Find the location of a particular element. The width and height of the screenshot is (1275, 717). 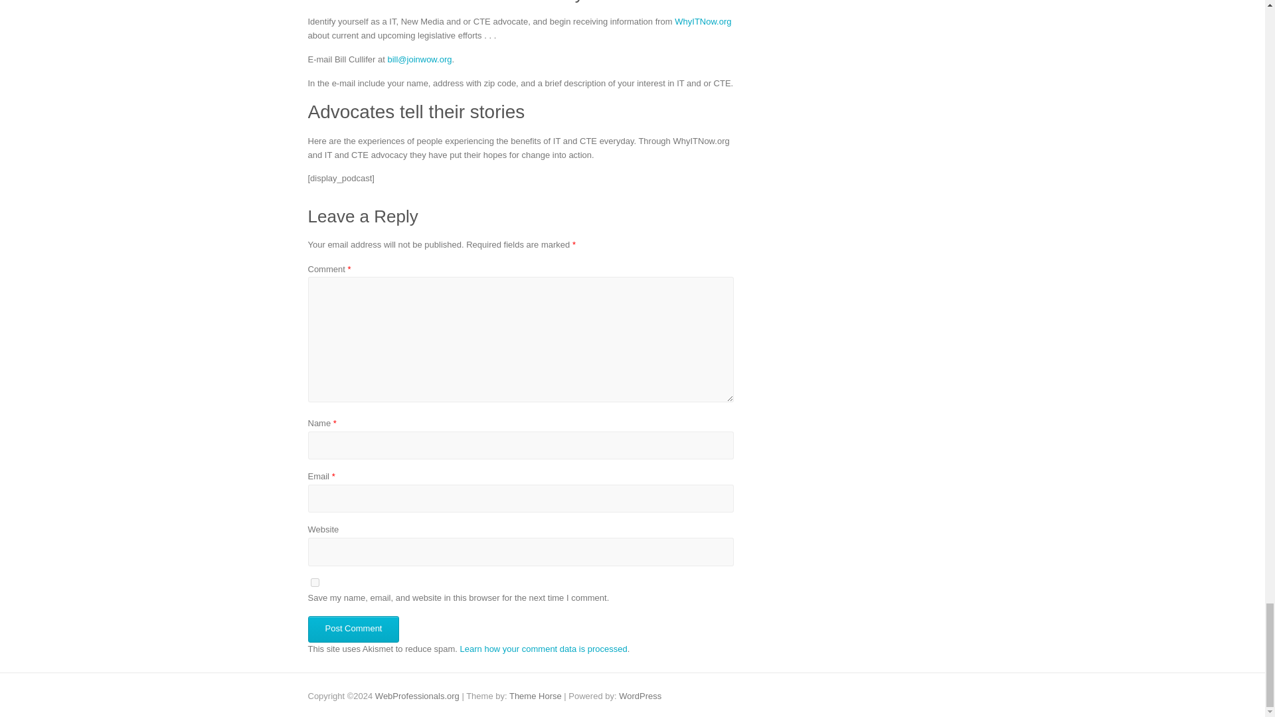

WordPress is located at coordinates (640, 696).